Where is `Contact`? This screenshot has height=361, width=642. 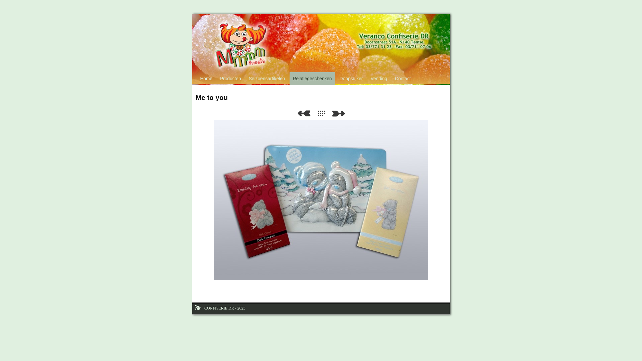 Contact is located at coordinates (403, 79).